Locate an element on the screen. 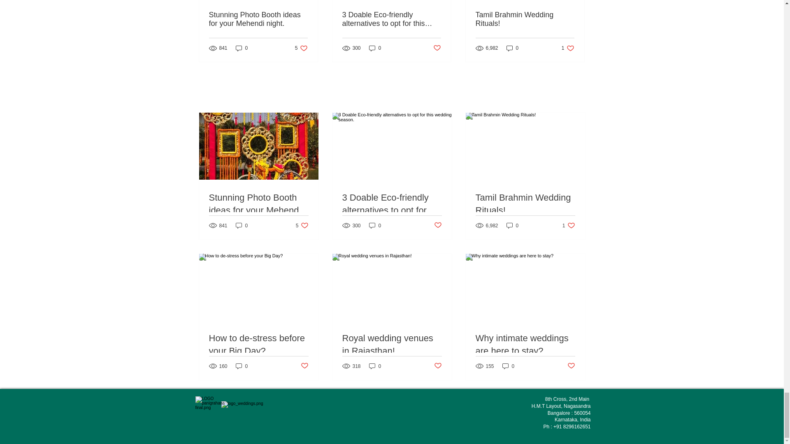  Post not marked as liked is located at coordinates (513, 225).